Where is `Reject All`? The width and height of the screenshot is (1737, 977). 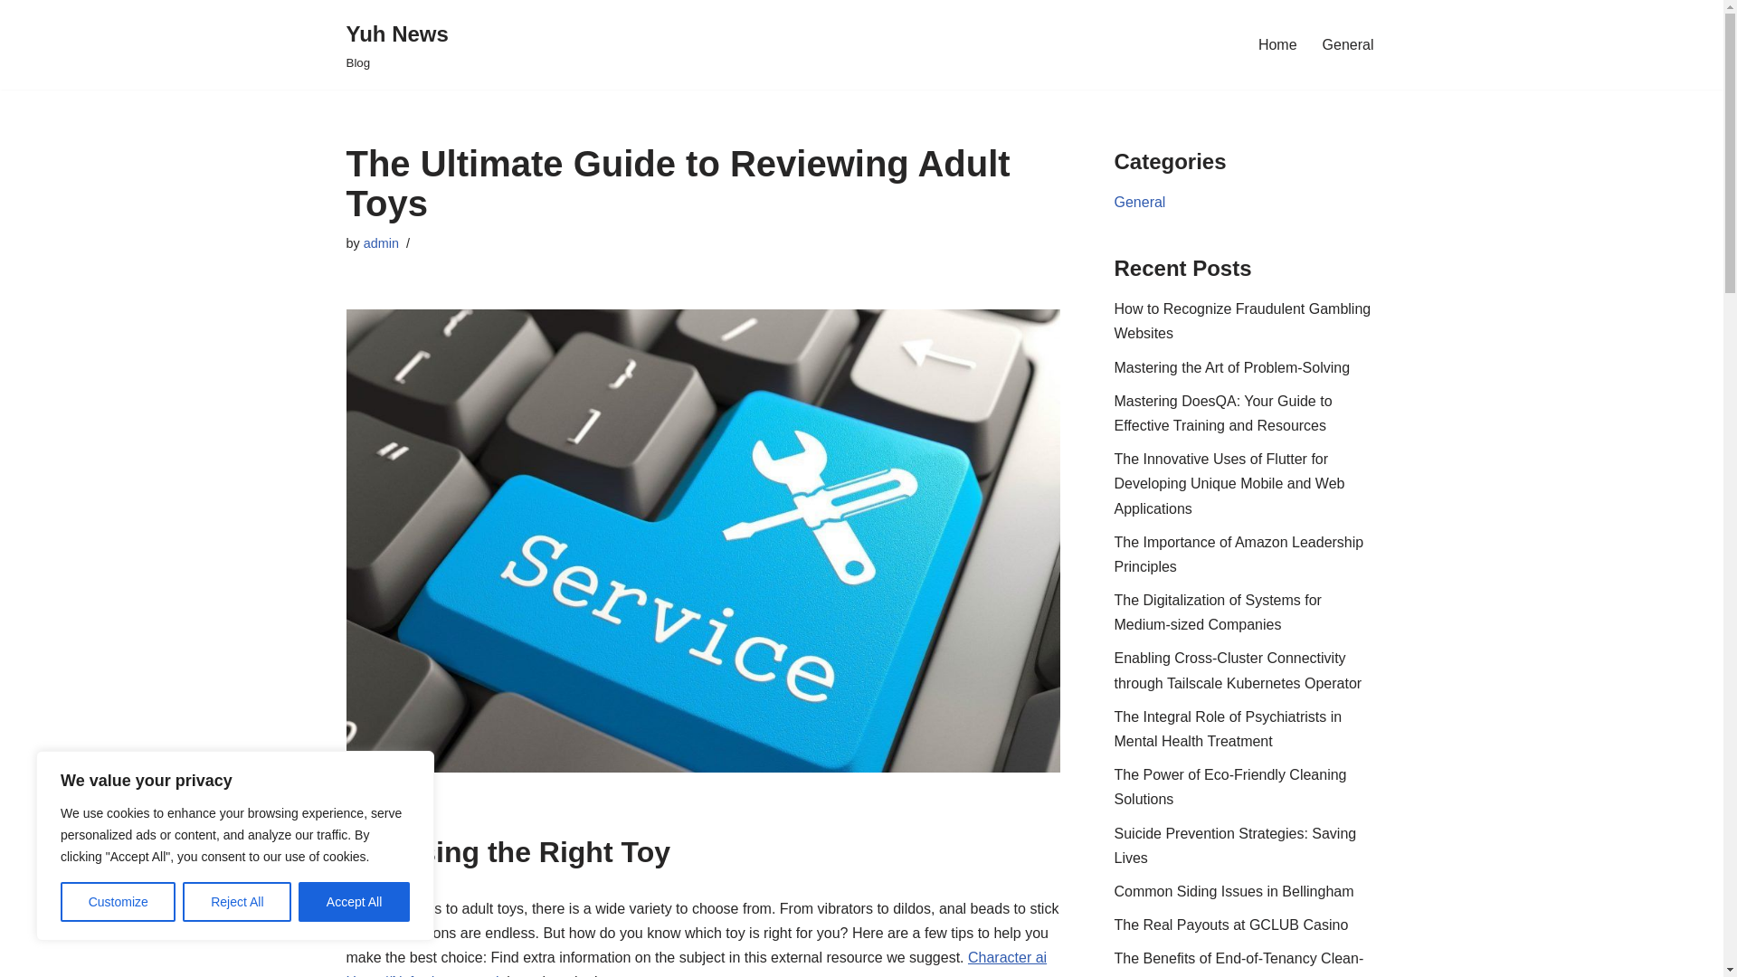 Reject All is located at coordinates (237, 902).